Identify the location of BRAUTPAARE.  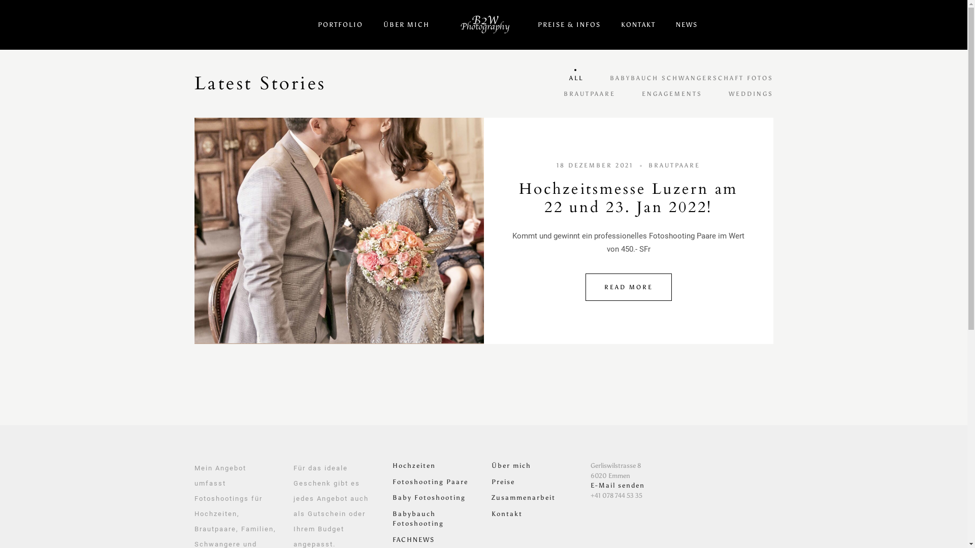
(674, 165).